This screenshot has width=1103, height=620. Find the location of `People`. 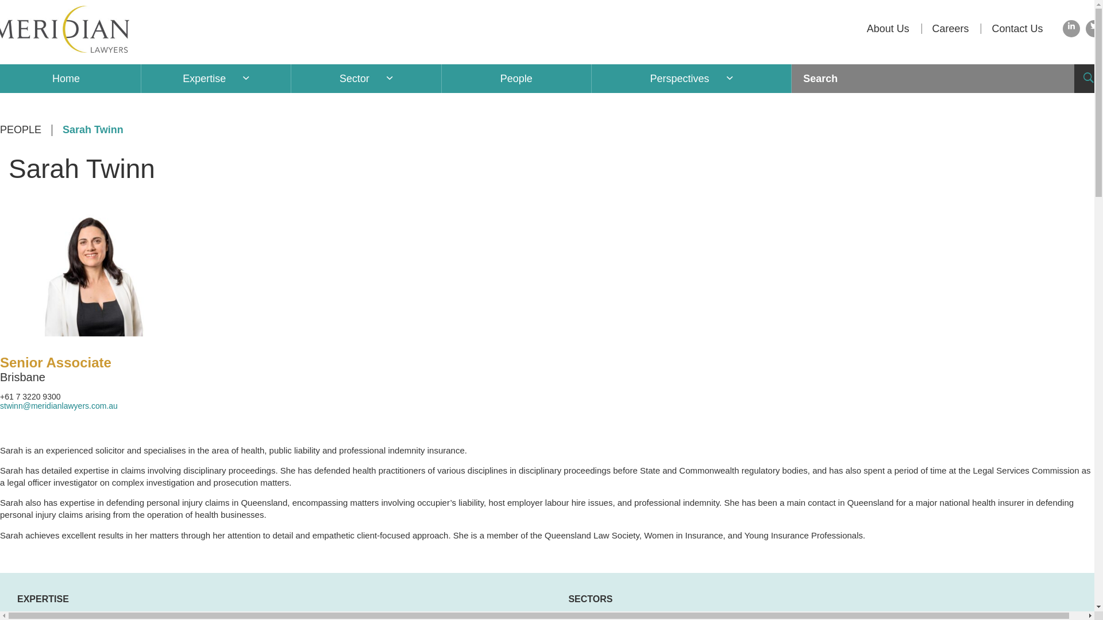

People is located at coordinates (516, 79).